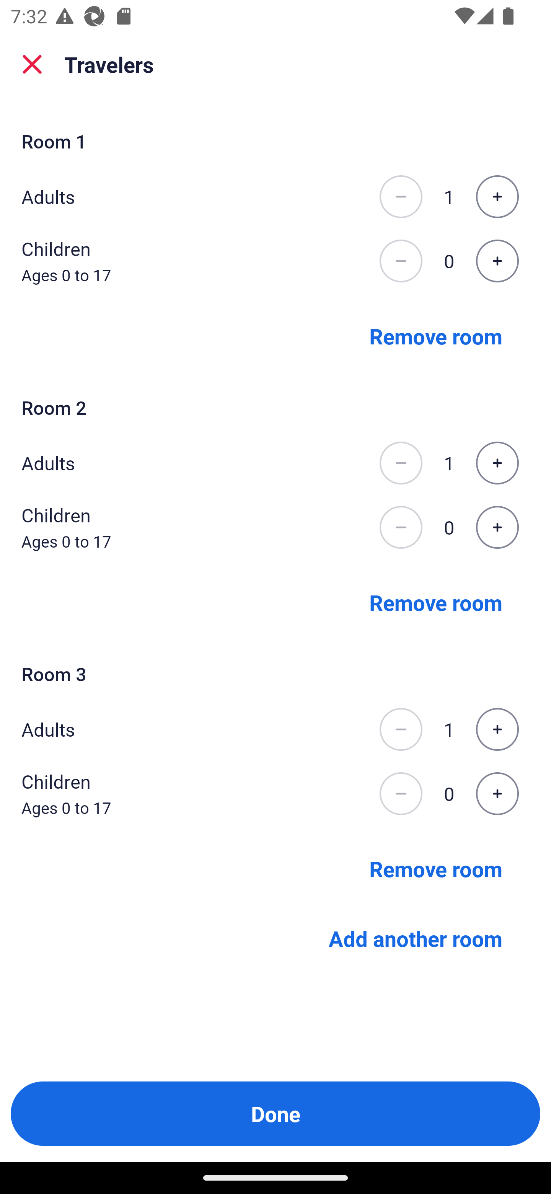 The height and width of the screenshot is (1194, 551). I want to click on Decrease the number of adults, so click(401, 729).